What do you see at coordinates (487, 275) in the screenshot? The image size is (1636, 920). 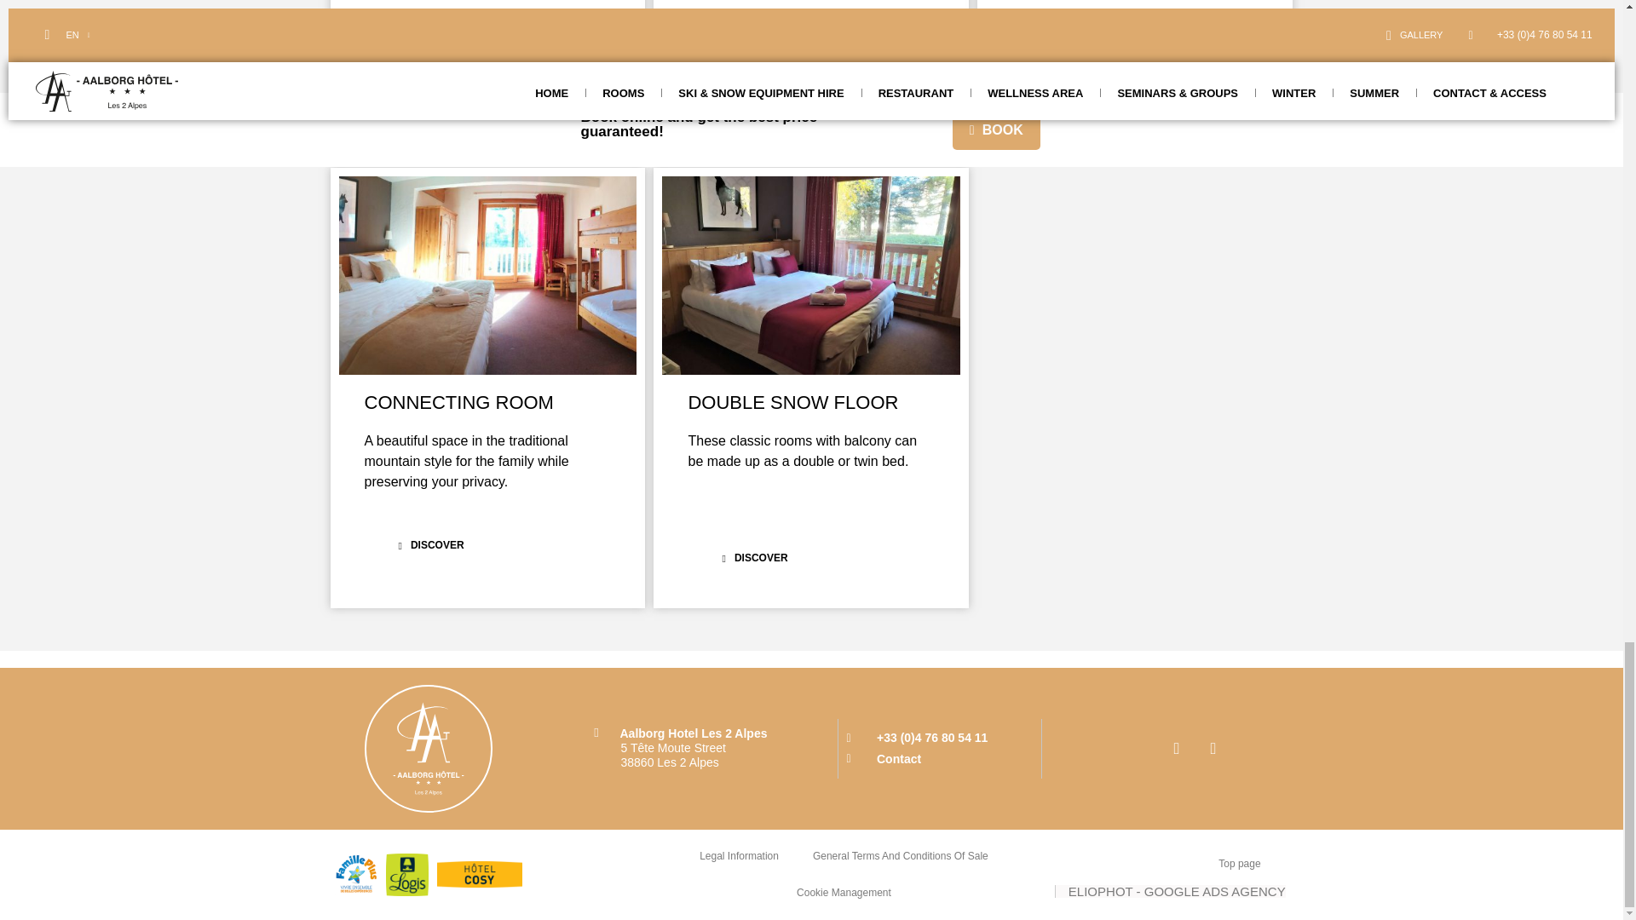 I see `hotel les 2 alpes` at bounding box center [487, 275].